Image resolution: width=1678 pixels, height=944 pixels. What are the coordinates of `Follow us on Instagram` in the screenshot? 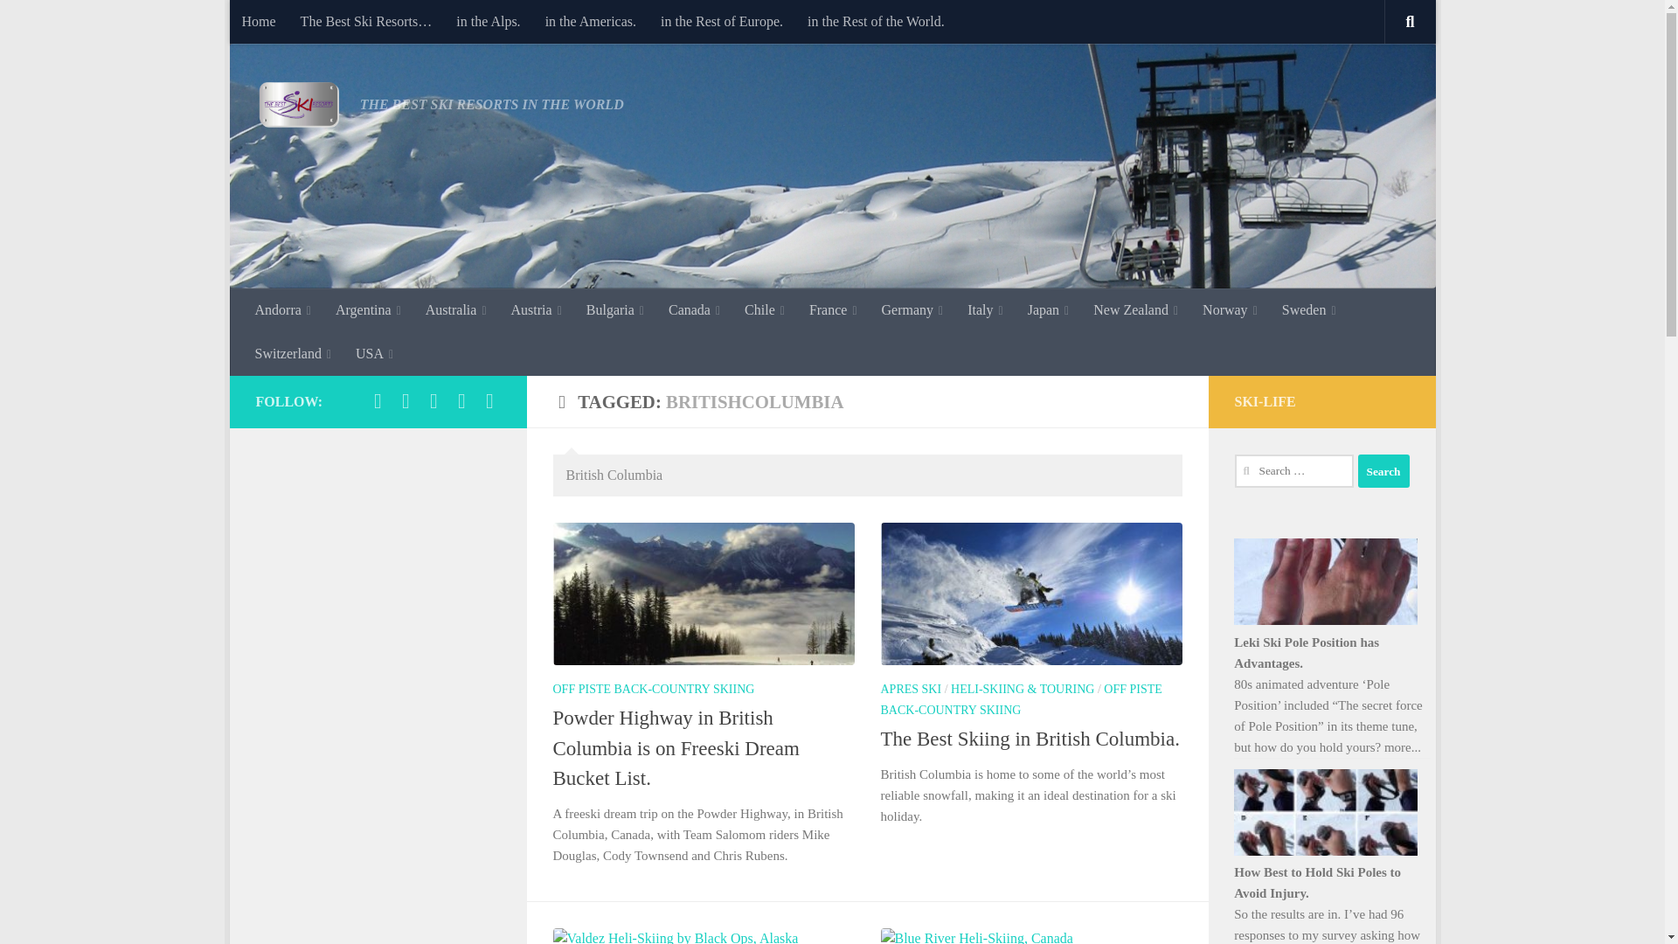 It's located at (433, 400).